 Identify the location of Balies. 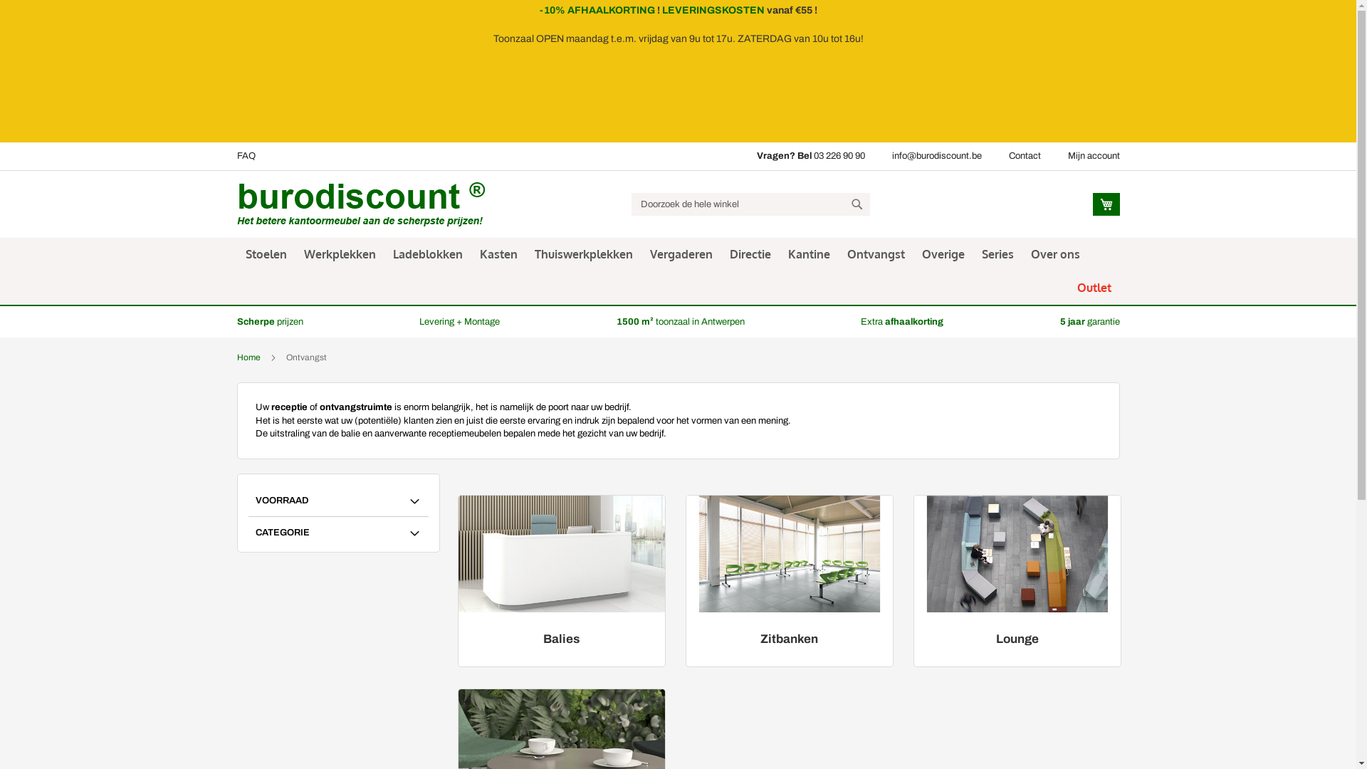
(561, 639).